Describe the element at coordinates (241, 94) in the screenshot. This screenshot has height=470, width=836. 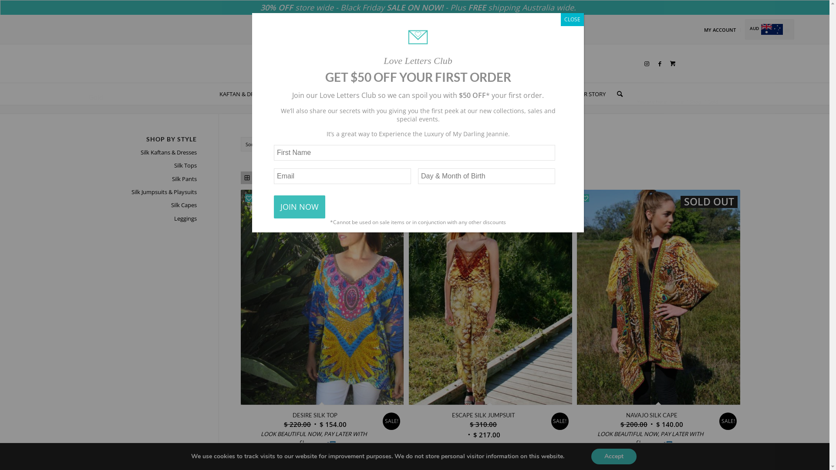
I see `KAFTAN & DRESSES` at that location.